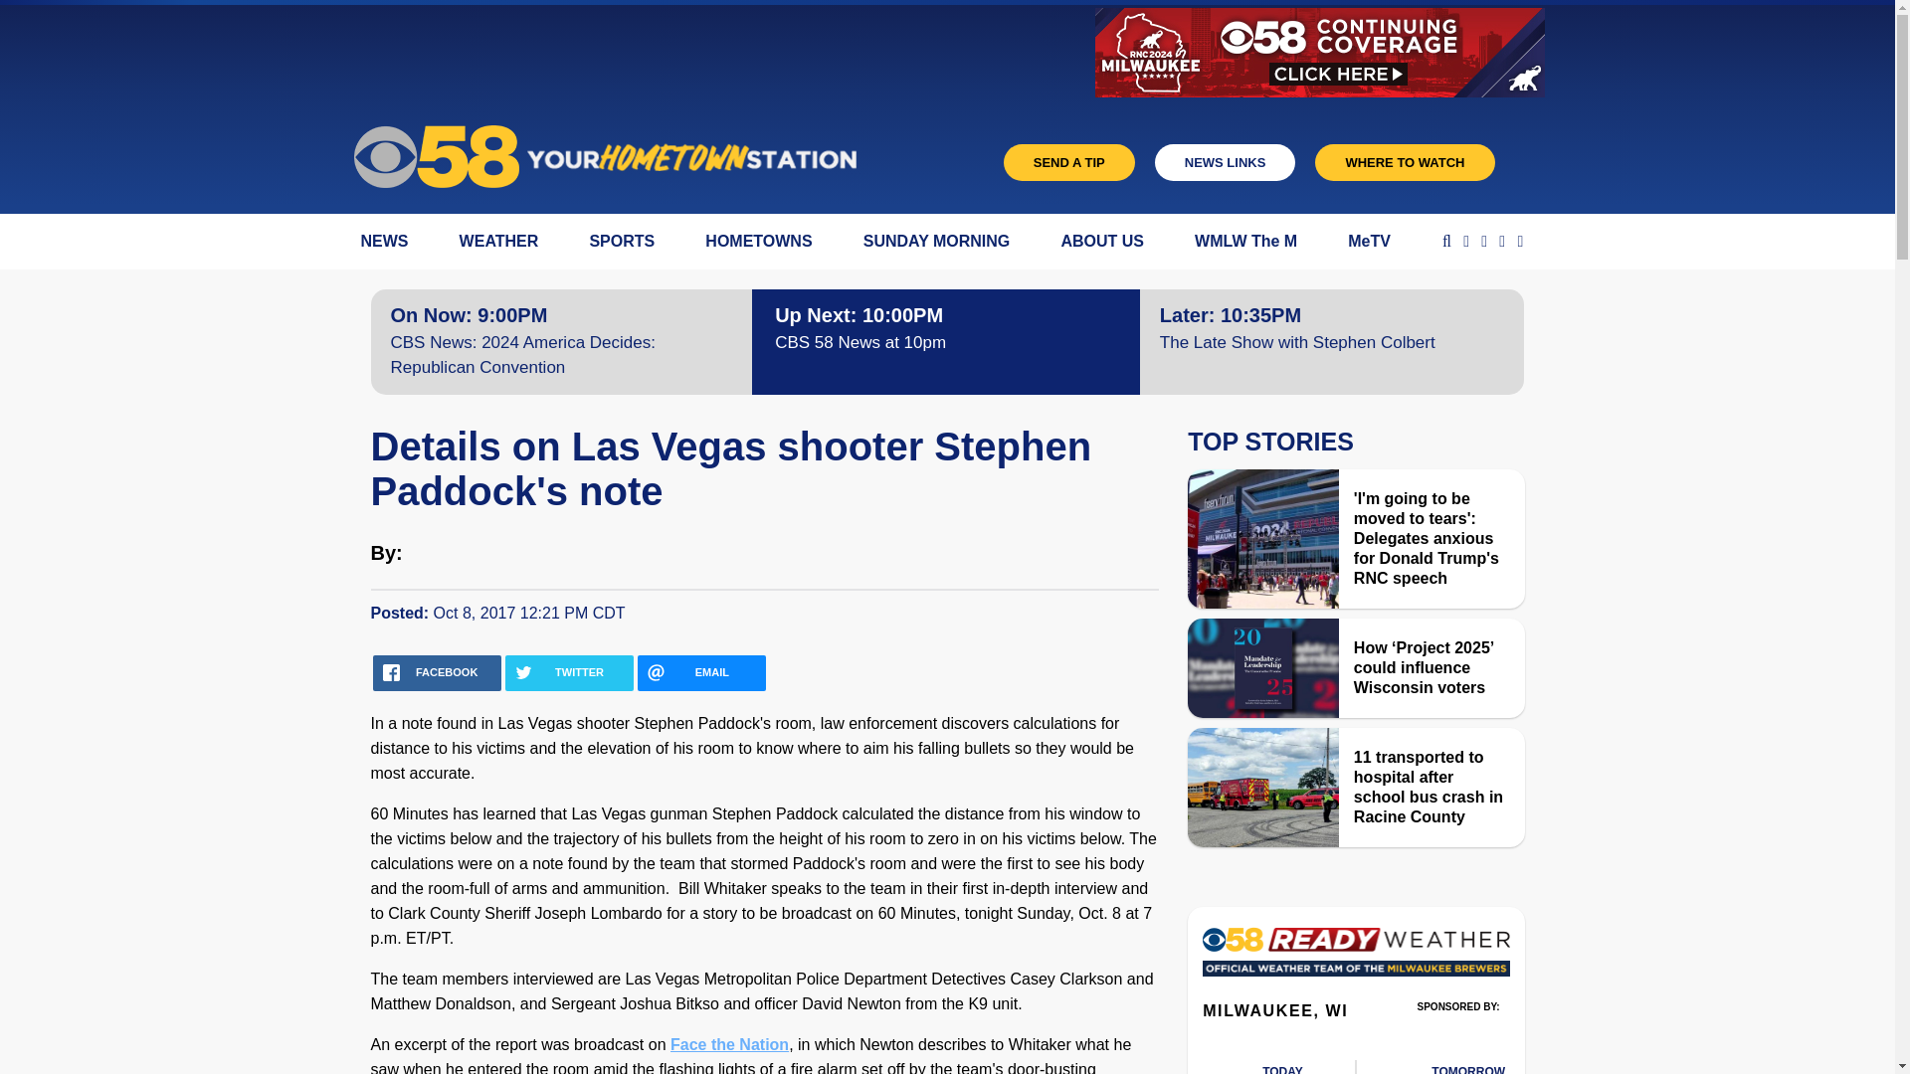 This screenshot has height=1074, width=1910. I want to click on weather, so click(1295, 1066).